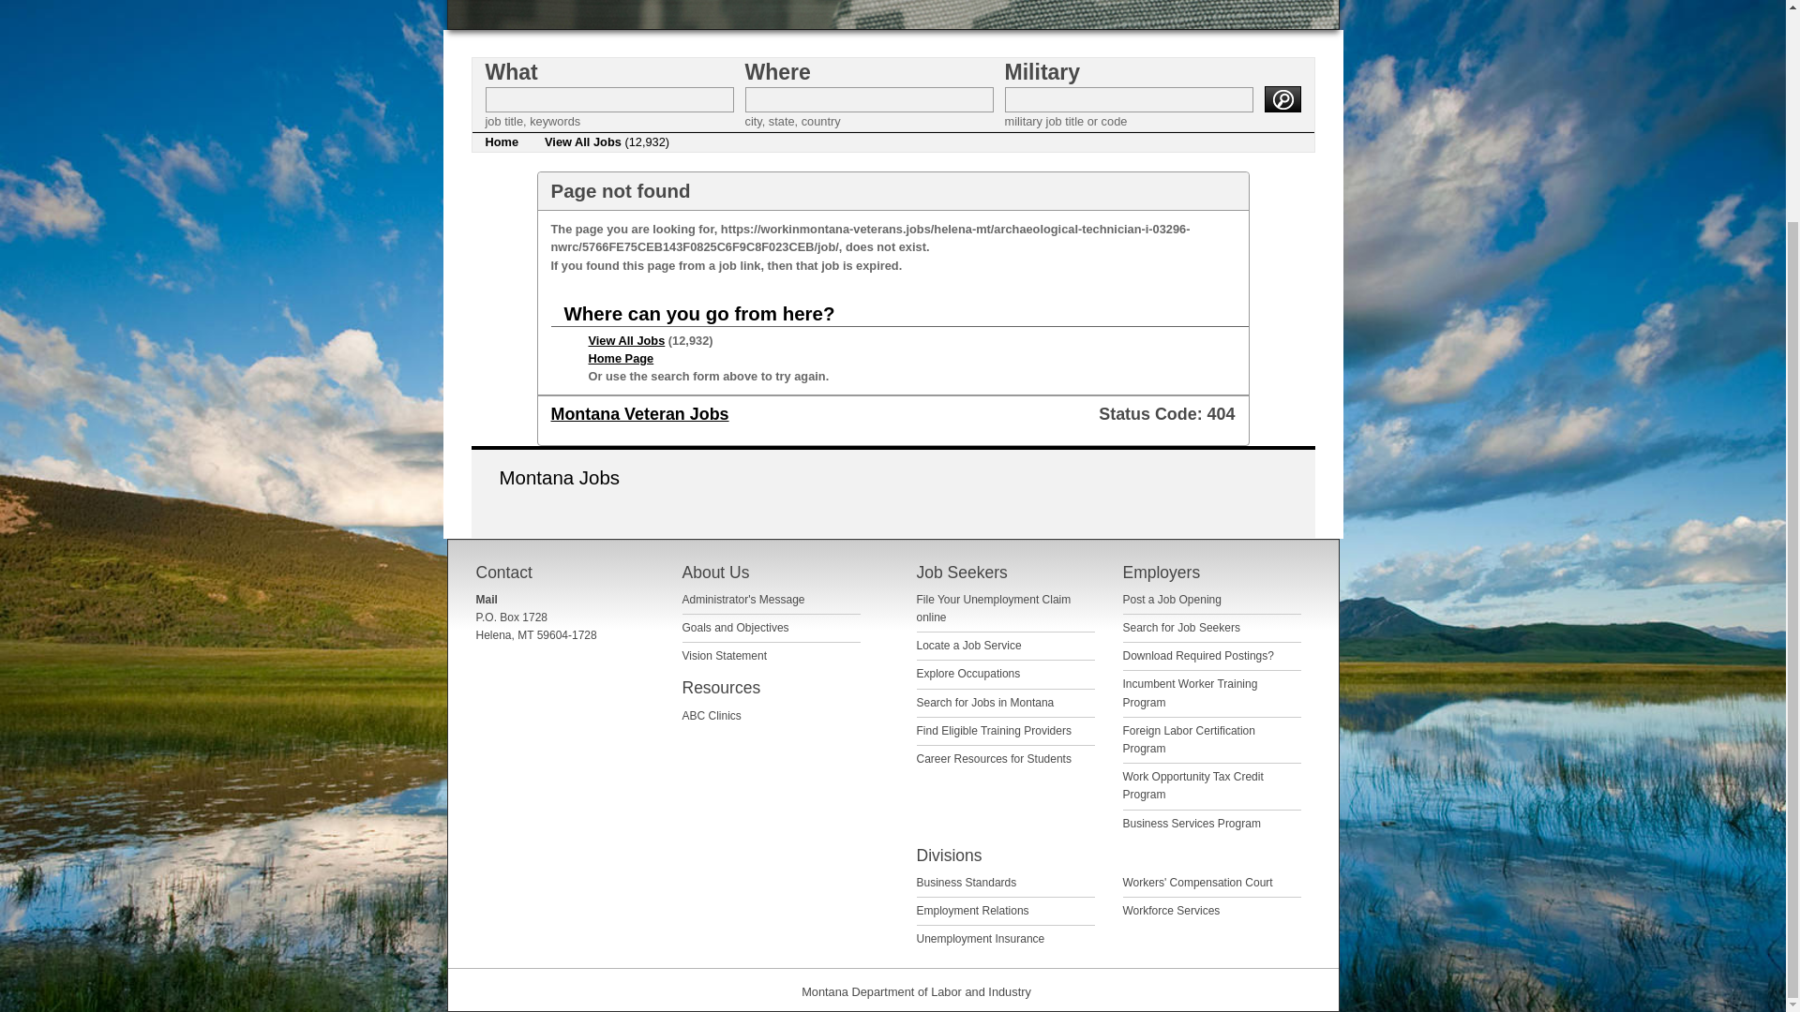 The height and width of the screenshot is (1012, 1800). Describe the element at coordinates (967, 673) in the screenshot. I see `Explore Occupations` at that location.